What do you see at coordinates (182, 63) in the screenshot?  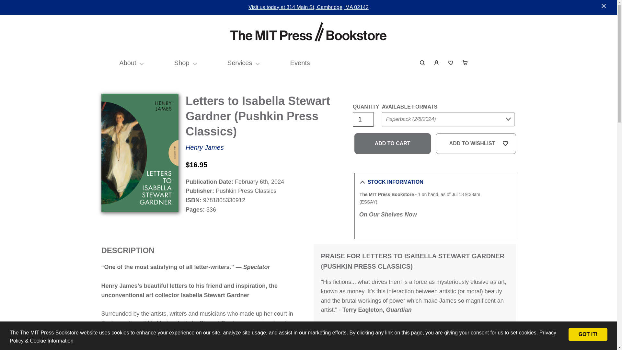 I see `Shop for books` at bounding box center [182, 63].